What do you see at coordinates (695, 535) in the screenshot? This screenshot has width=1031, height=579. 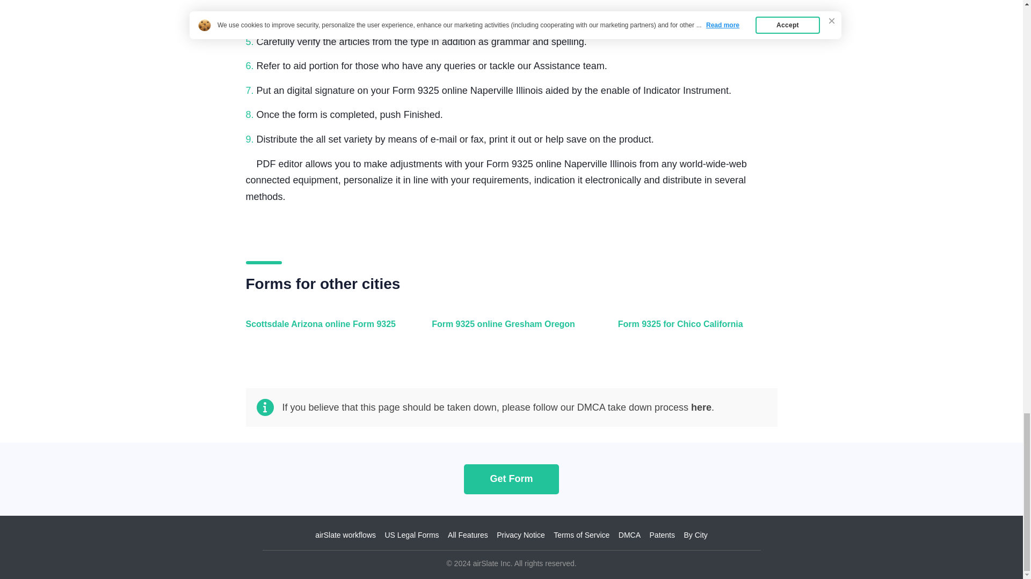 I see `By City` at bounding box center [695, 535].